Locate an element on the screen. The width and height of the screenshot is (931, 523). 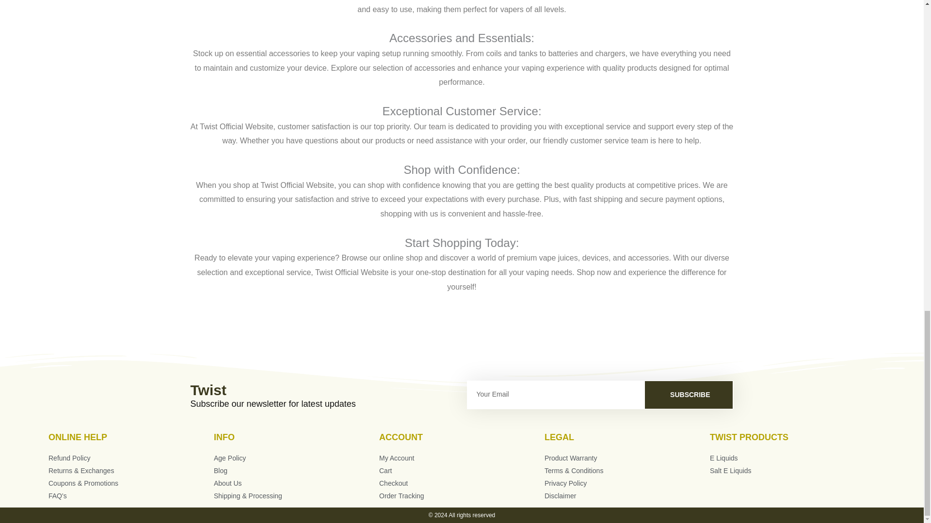
Product Warranty is located at coordinates (627, 459).